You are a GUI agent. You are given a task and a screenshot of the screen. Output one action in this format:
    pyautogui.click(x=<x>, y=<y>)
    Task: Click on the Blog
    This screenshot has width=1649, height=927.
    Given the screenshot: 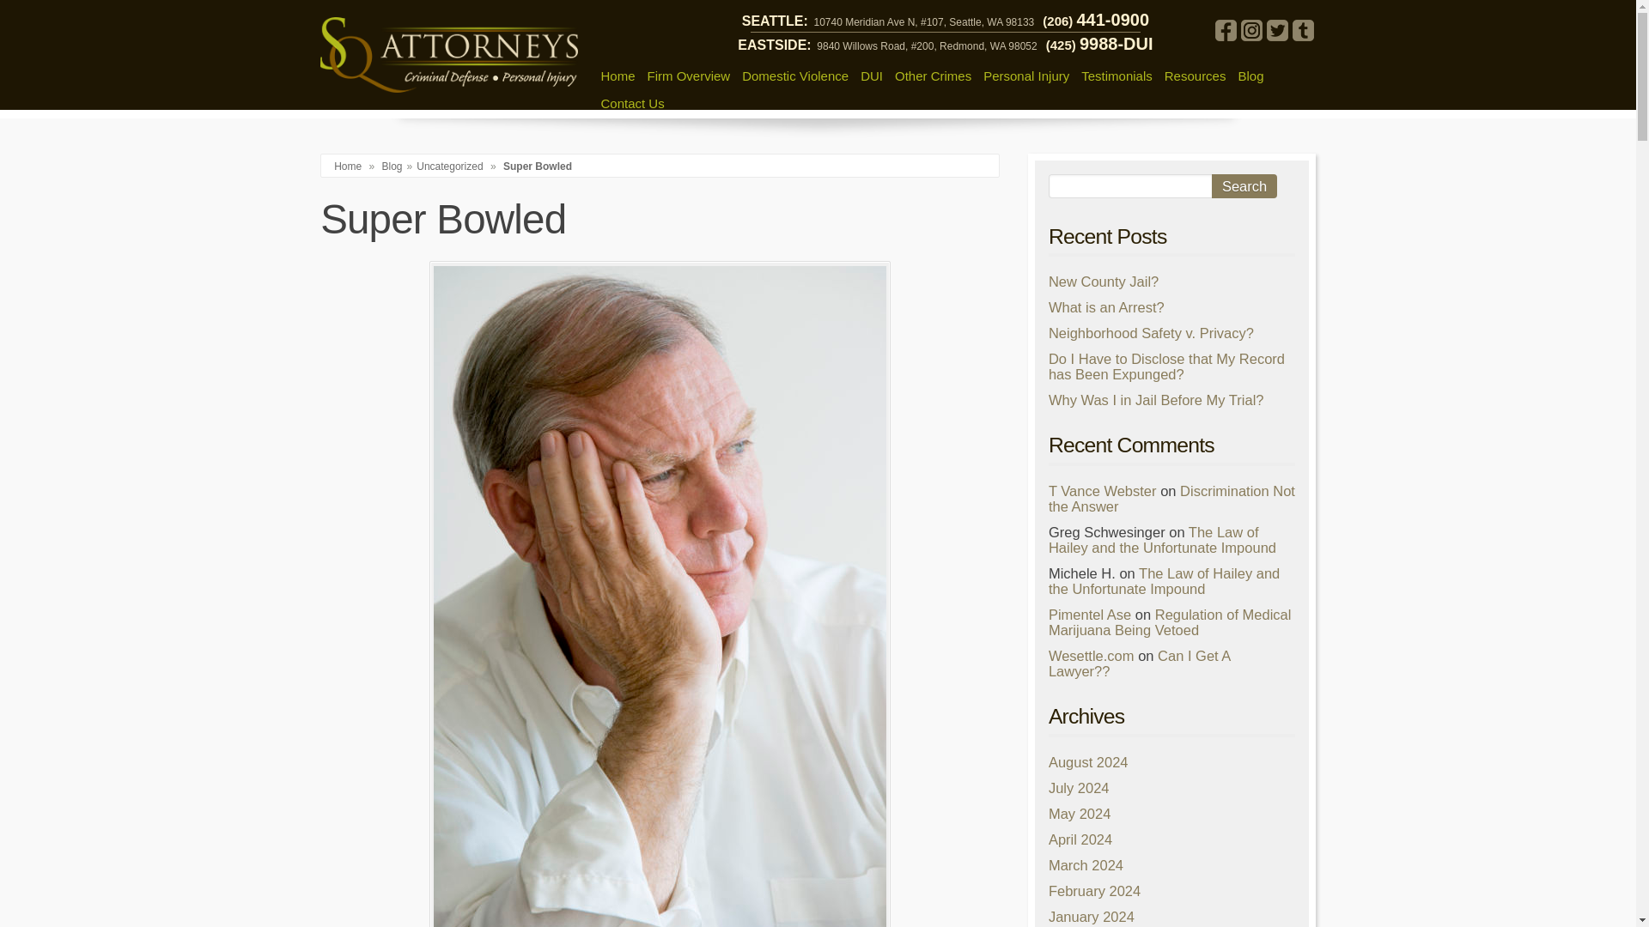 What is the action you would take?
    pyautogui.click(x=392, y=166)
    